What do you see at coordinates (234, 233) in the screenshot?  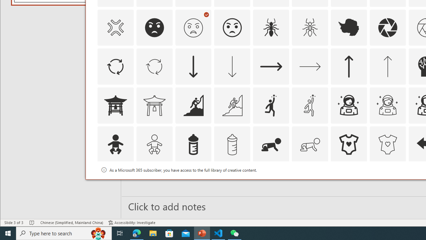 I see `WeChat - 1 running window` at bounding box center [234, 233].